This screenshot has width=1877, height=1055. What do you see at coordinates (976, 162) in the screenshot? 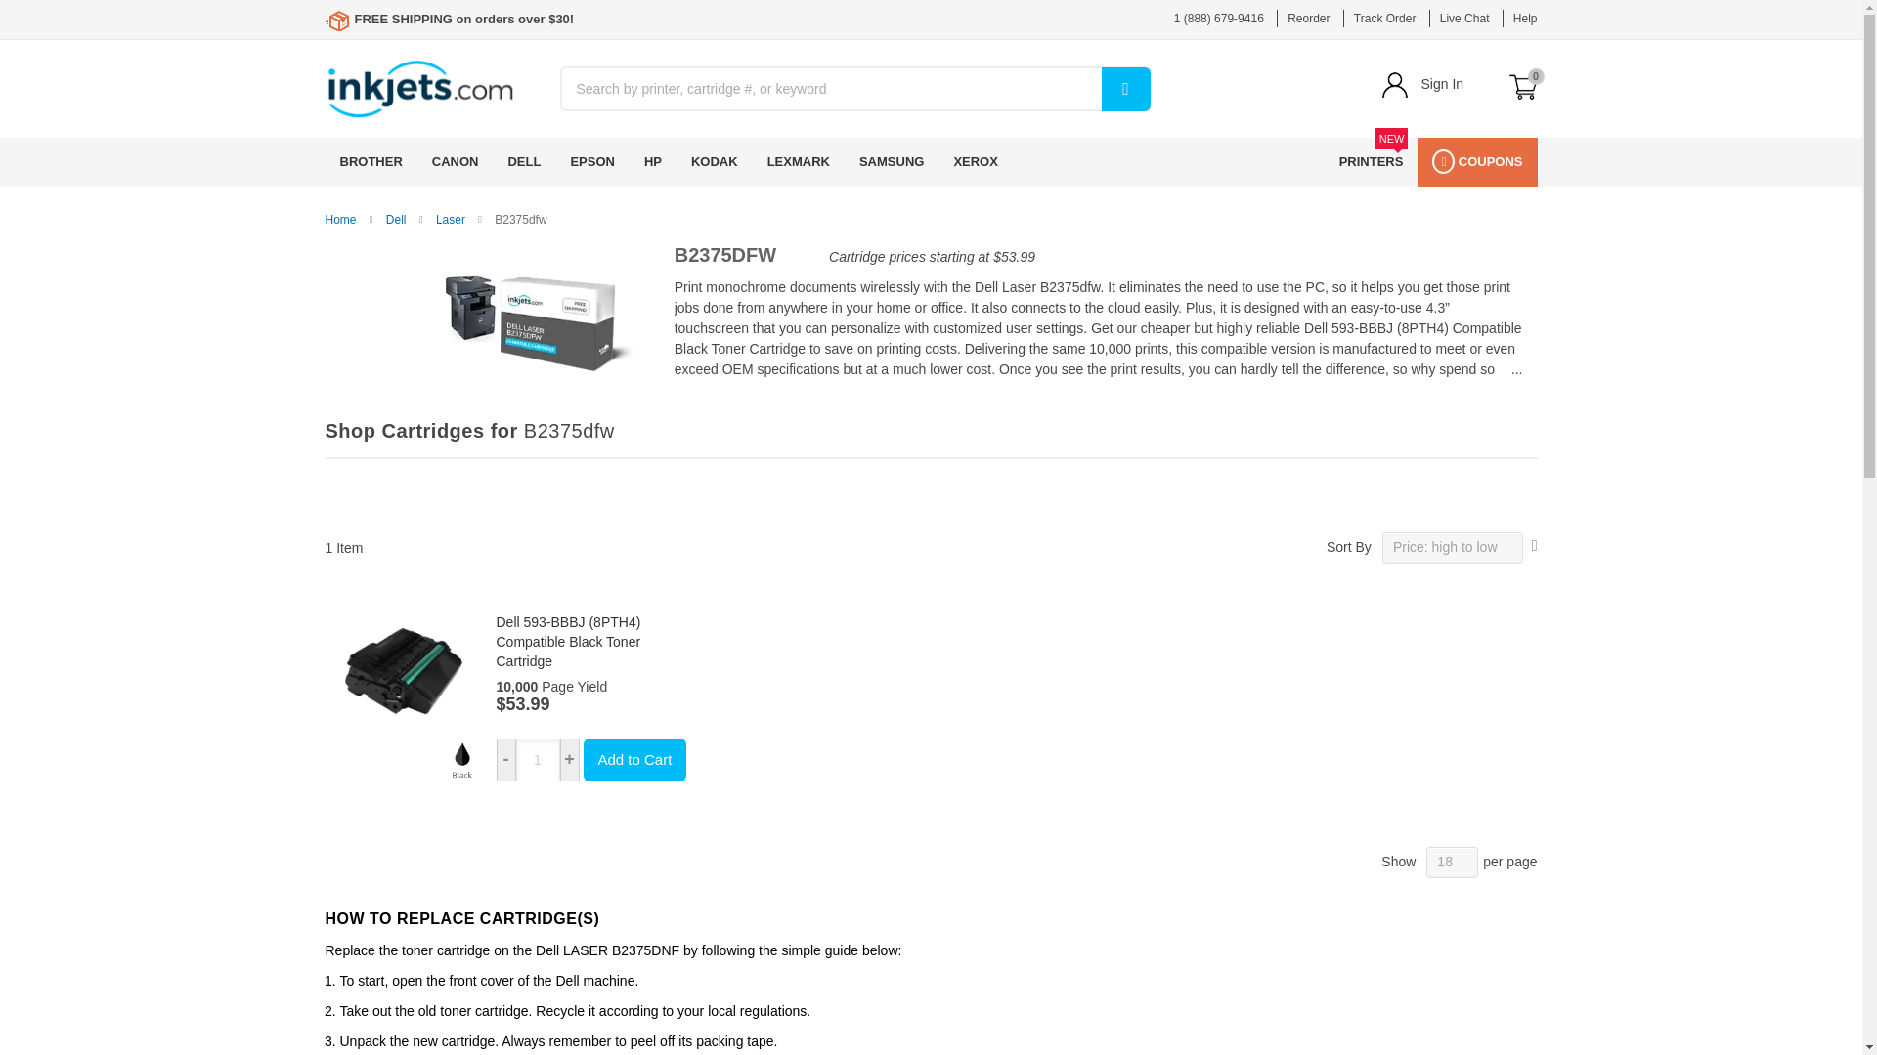
I see `XEROX` at bounding box center [976, 162].